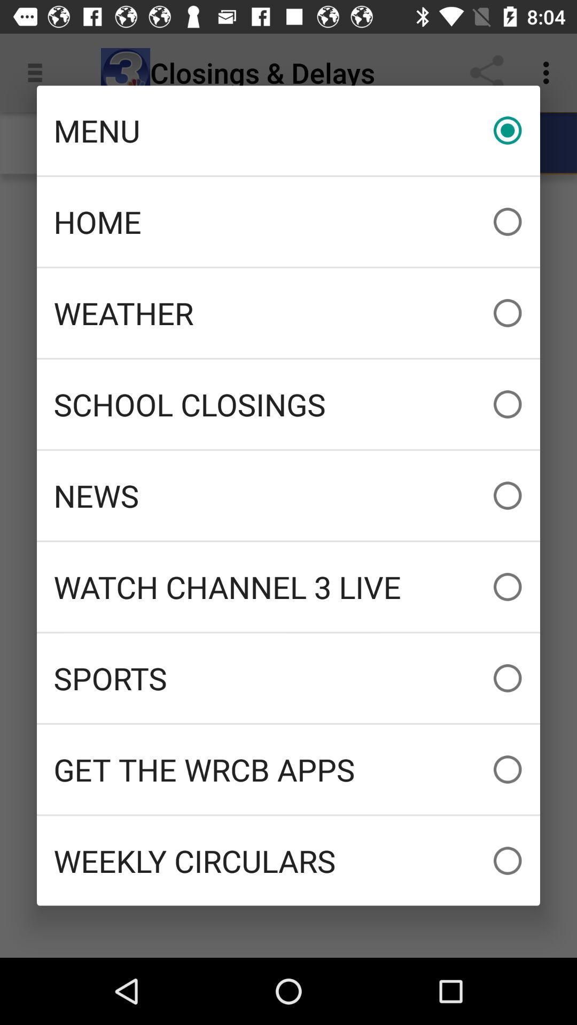 Image resolution: width=577 pixels, height=1025 pixels. I want to click on open item above news icon, so click(288, 404).